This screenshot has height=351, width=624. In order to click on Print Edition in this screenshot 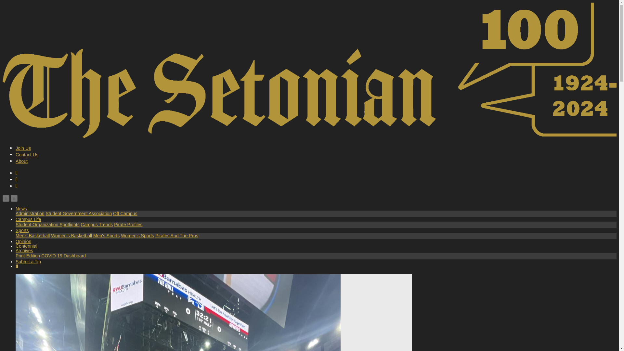, I will do `click(28, 255)`.